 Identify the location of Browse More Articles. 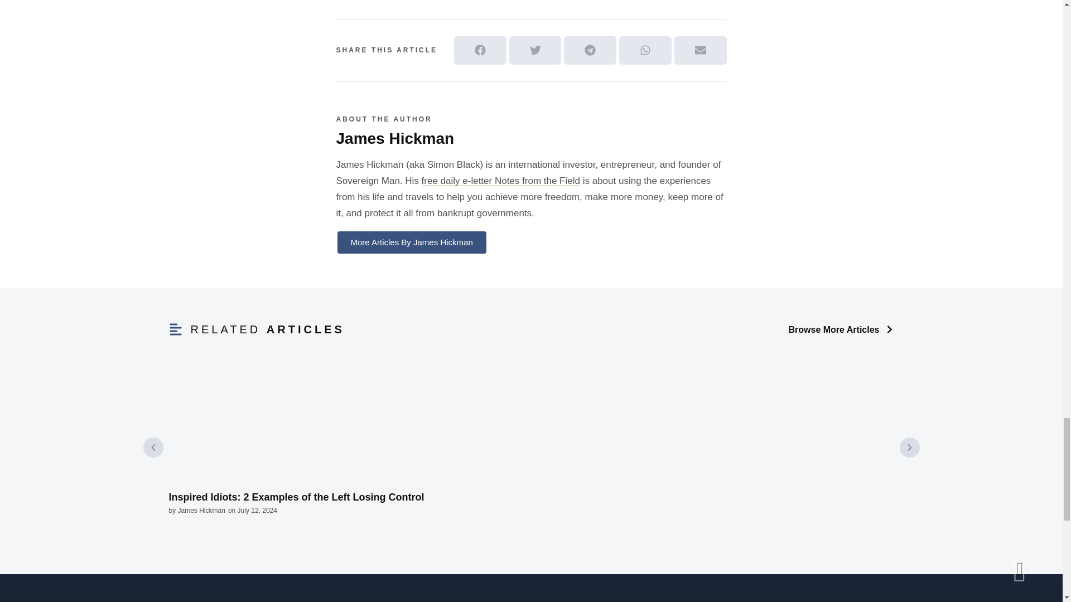
(841, 330).